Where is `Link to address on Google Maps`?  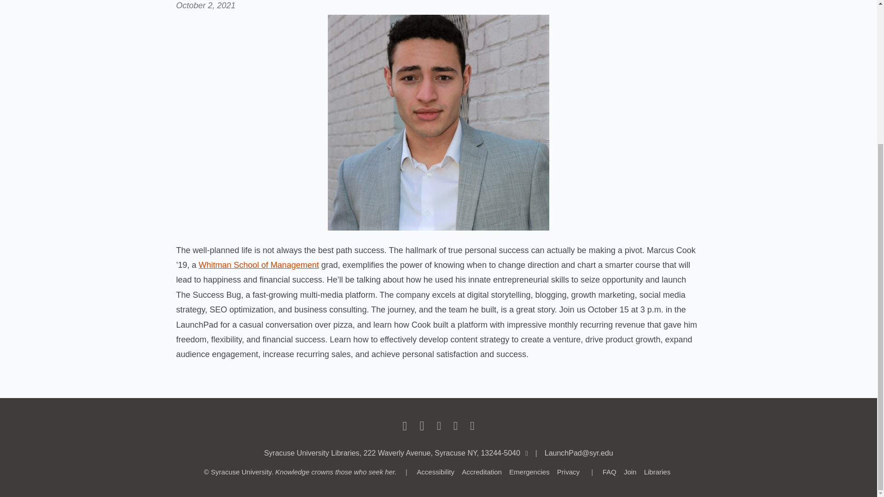 Link to address on Google Maps is located at coordinates (391, 453).